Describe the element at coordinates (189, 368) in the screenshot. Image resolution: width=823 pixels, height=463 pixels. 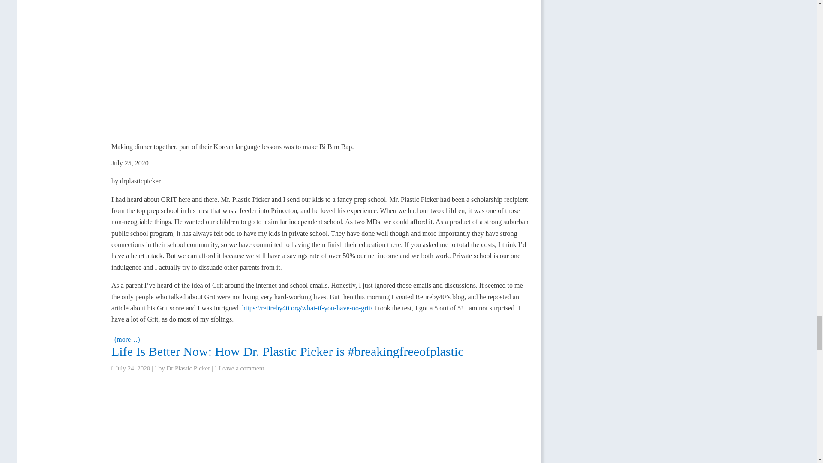
I see `Dr Plastic Picker` at that location.